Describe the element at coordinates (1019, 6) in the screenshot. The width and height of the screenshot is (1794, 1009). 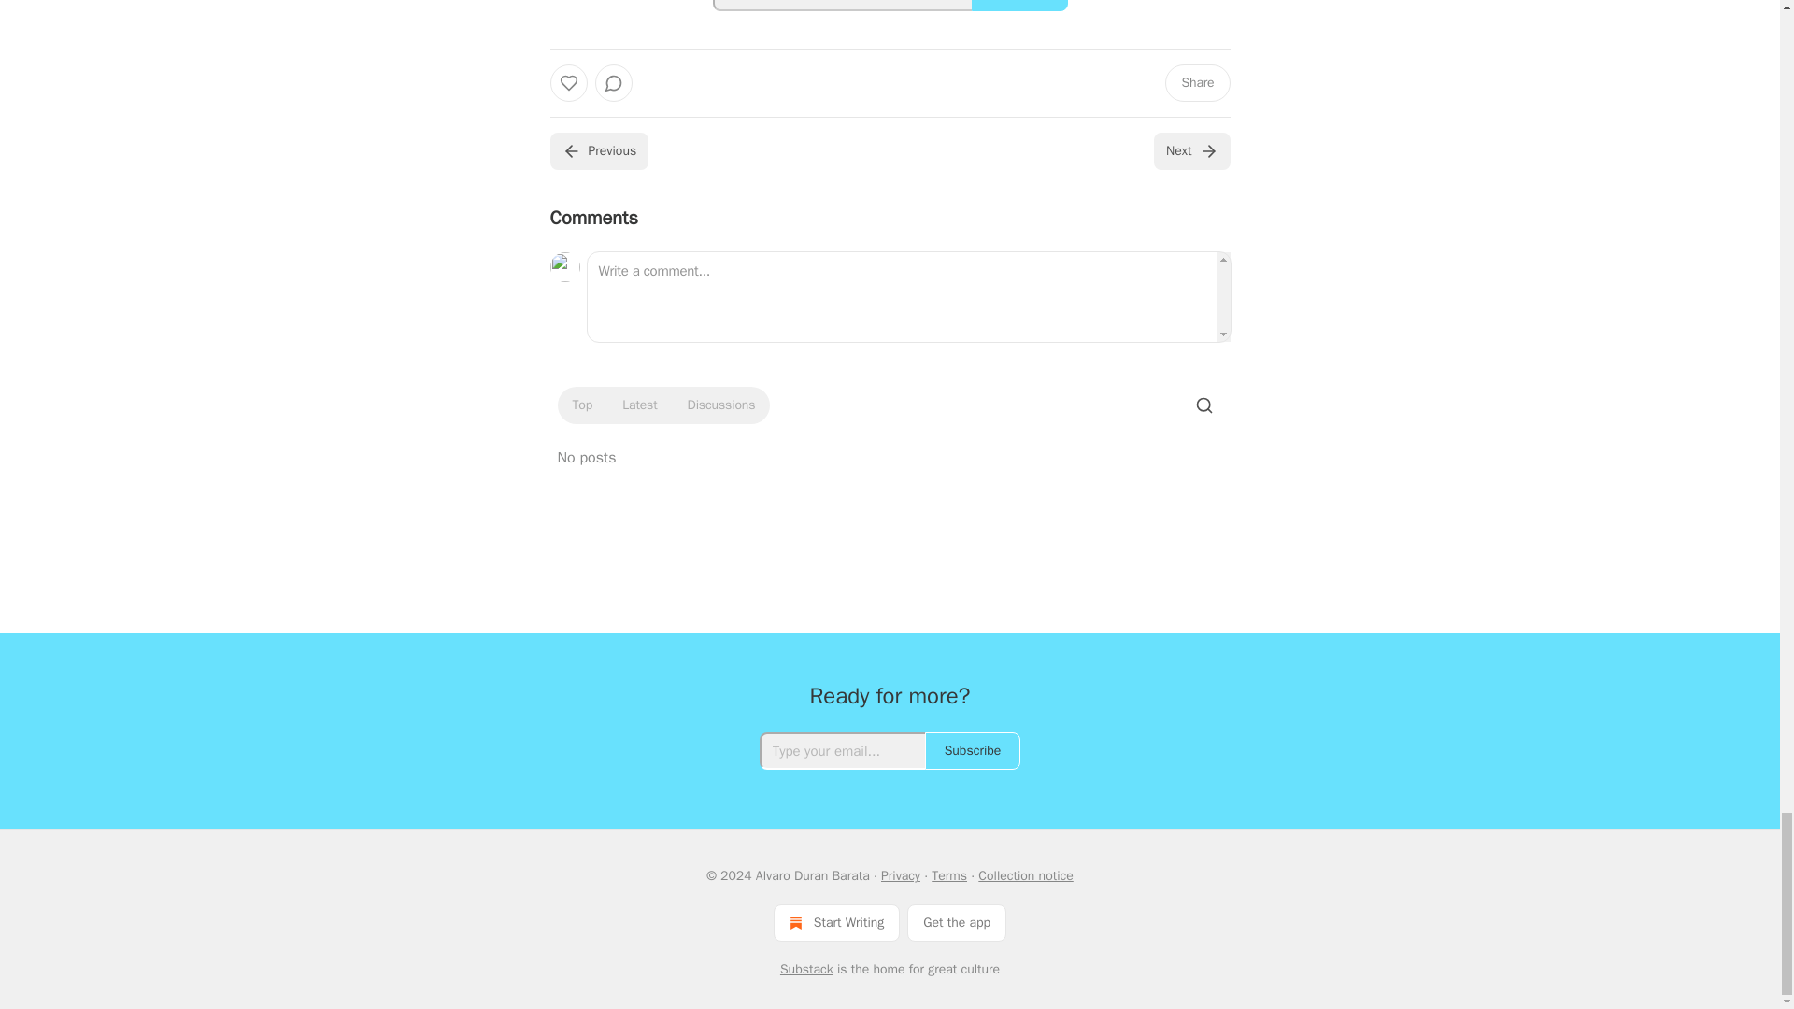
I see `Subscribe` at that location.